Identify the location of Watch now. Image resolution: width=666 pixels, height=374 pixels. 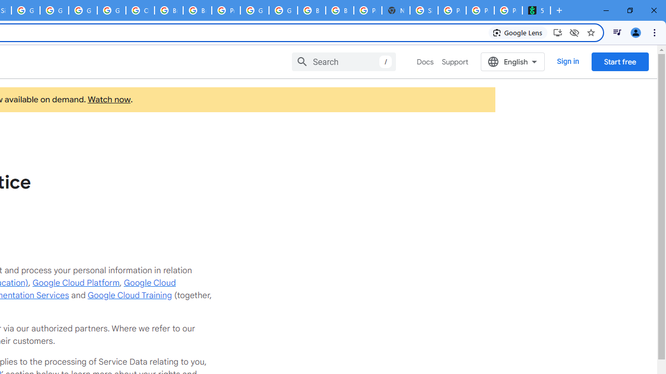
(108, 100).